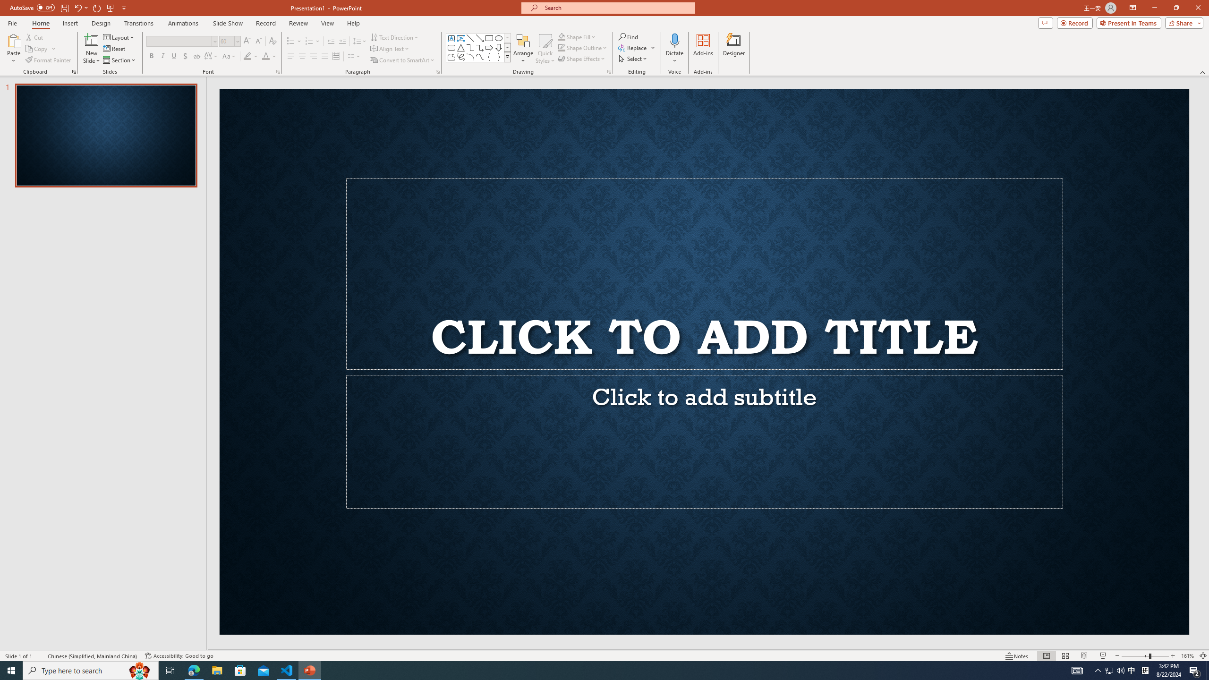 This screenshot has height=680, width=1209. I want to click on Zoom 161%, so click(1187, 656).